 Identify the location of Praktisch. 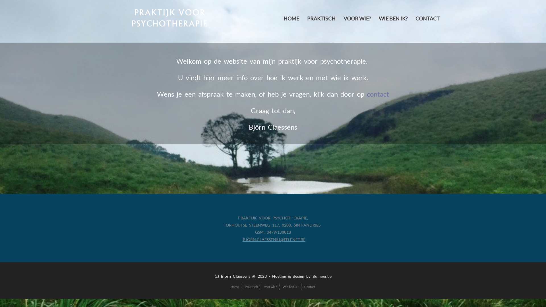
(251, 287).